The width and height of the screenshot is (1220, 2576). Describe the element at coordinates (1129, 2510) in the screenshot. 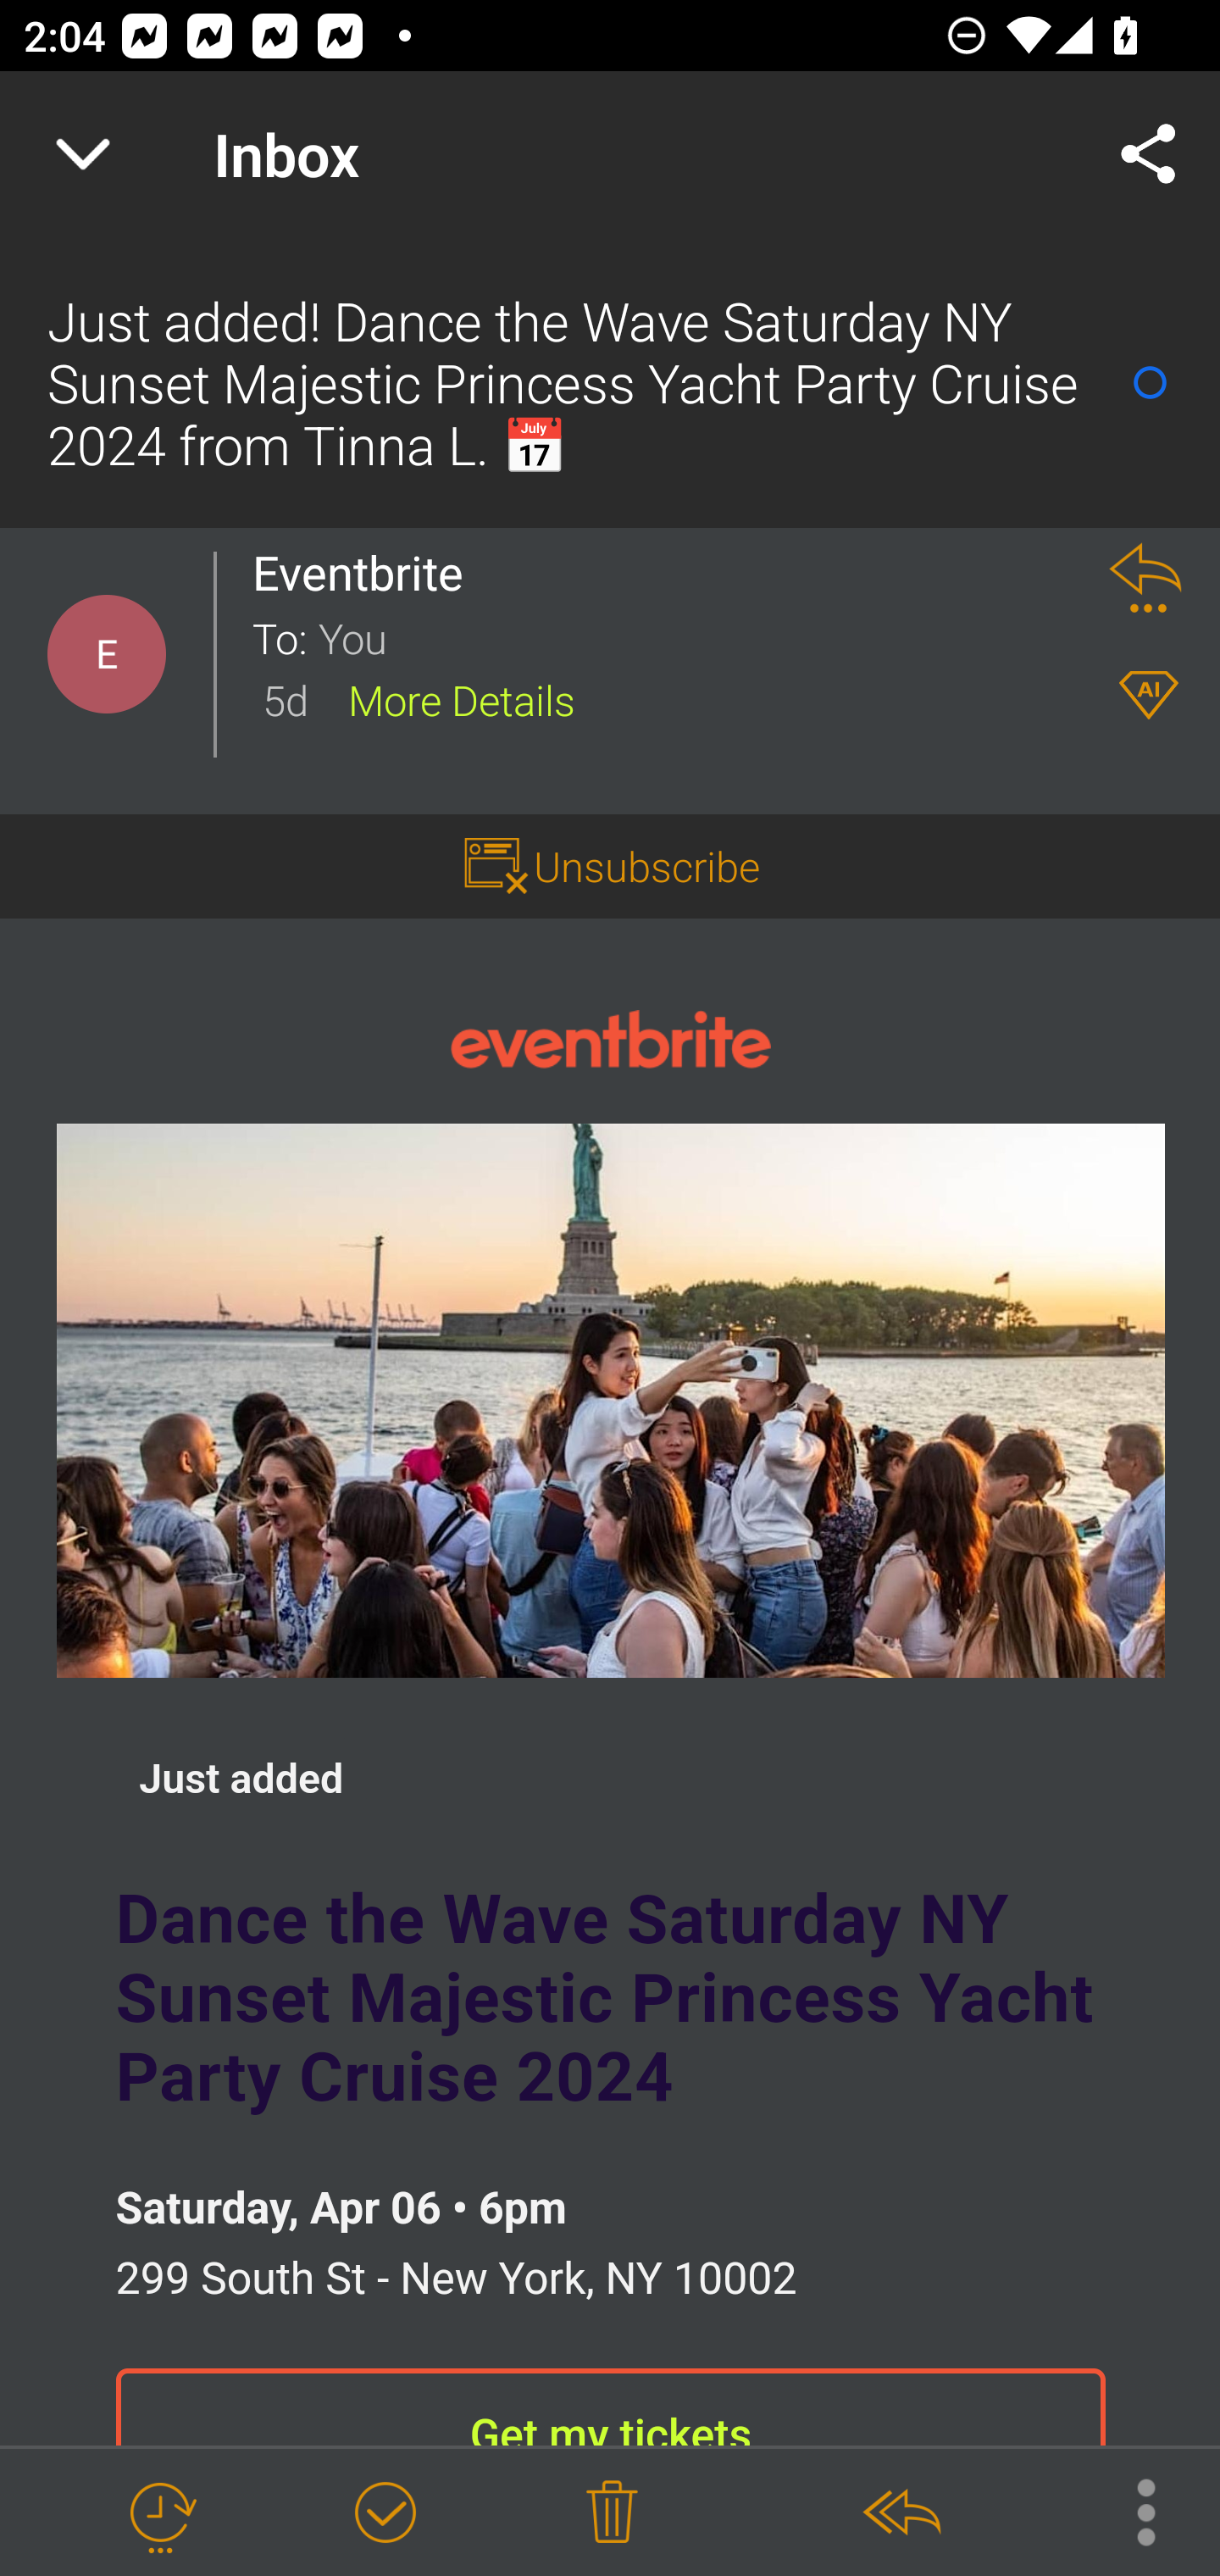

I see `More Options` at that location.